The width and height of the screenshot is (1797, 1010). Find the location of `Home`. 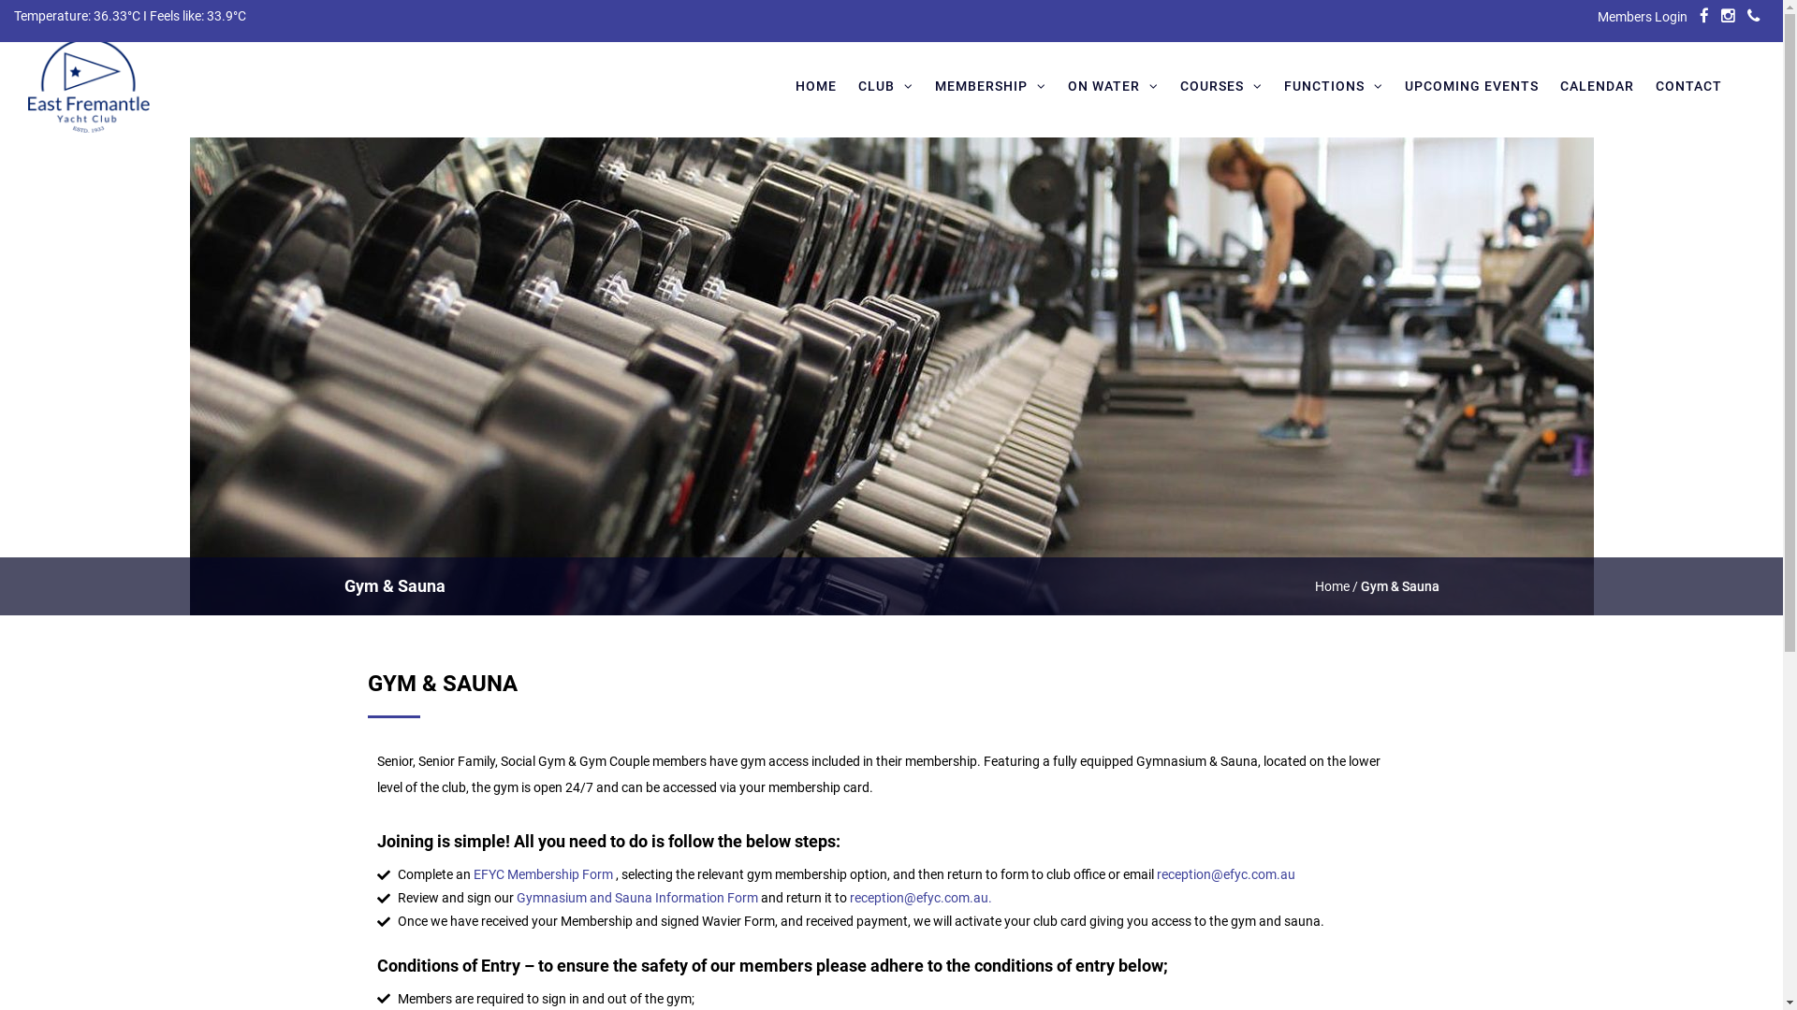

Home is located at coordinates (1333, 585).